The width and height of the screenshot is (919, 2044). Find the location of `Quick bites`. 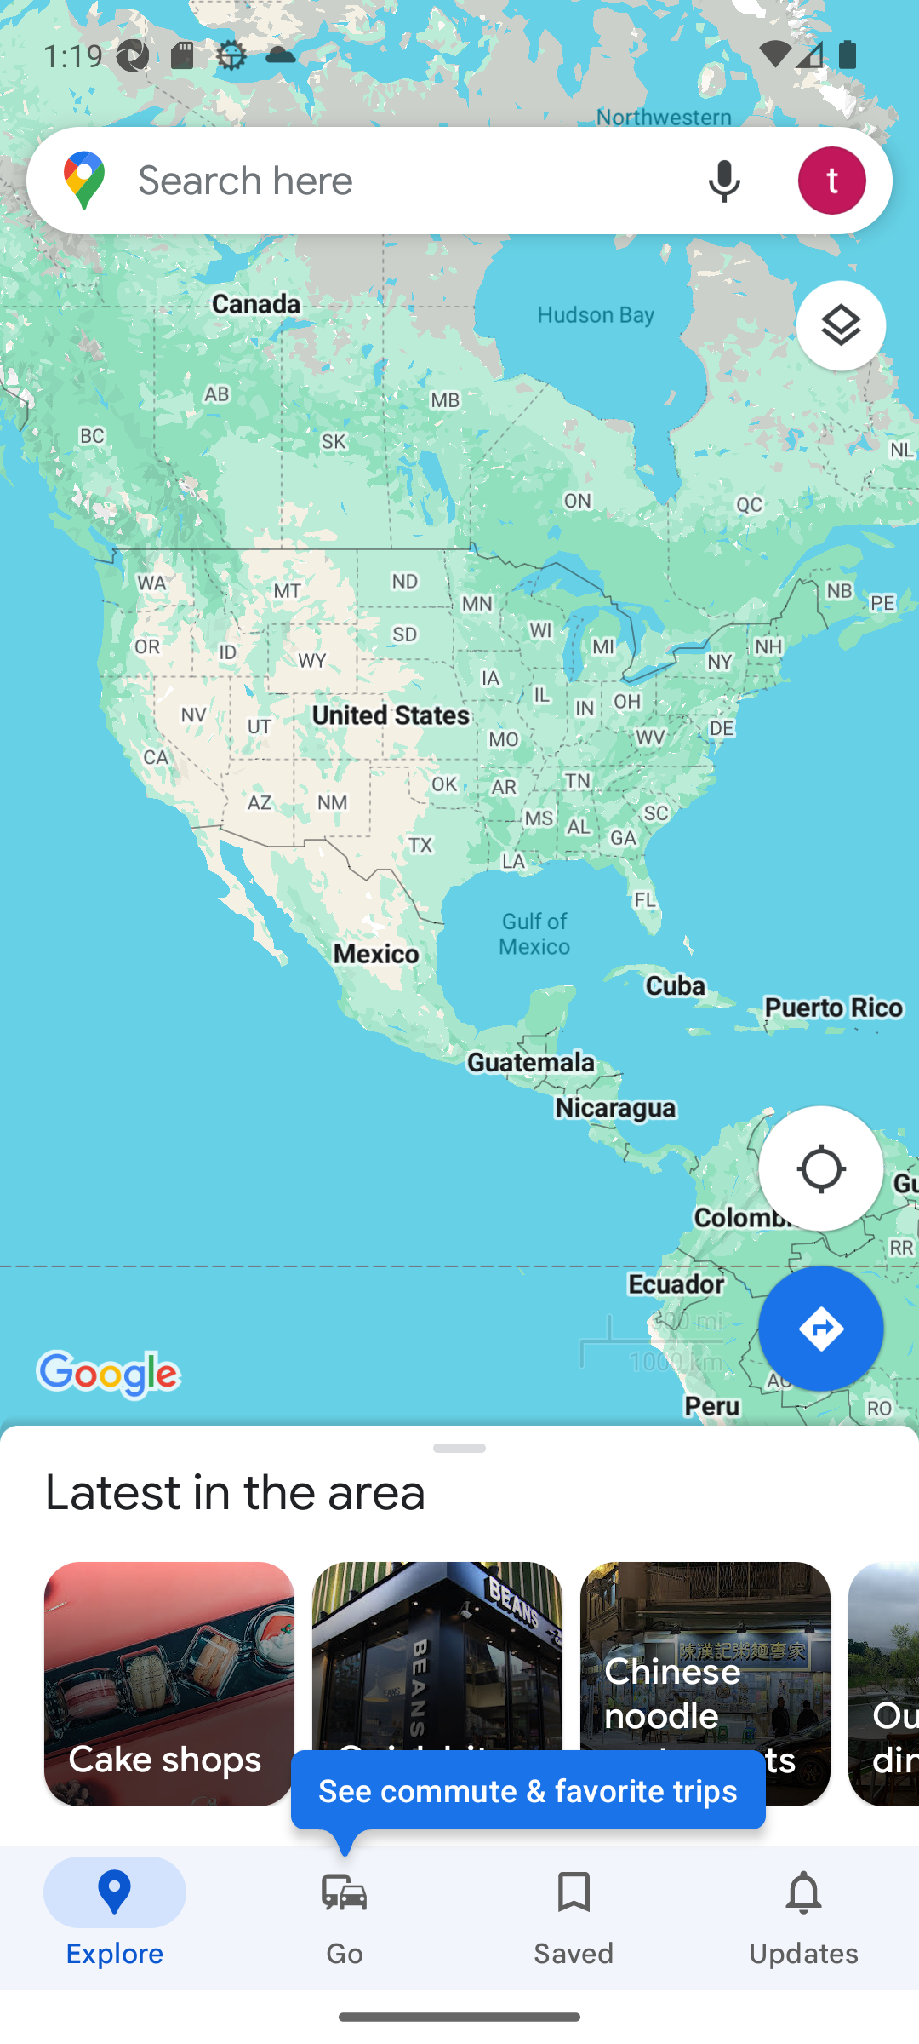

Quick bites is located at coordinates (437, 1684).